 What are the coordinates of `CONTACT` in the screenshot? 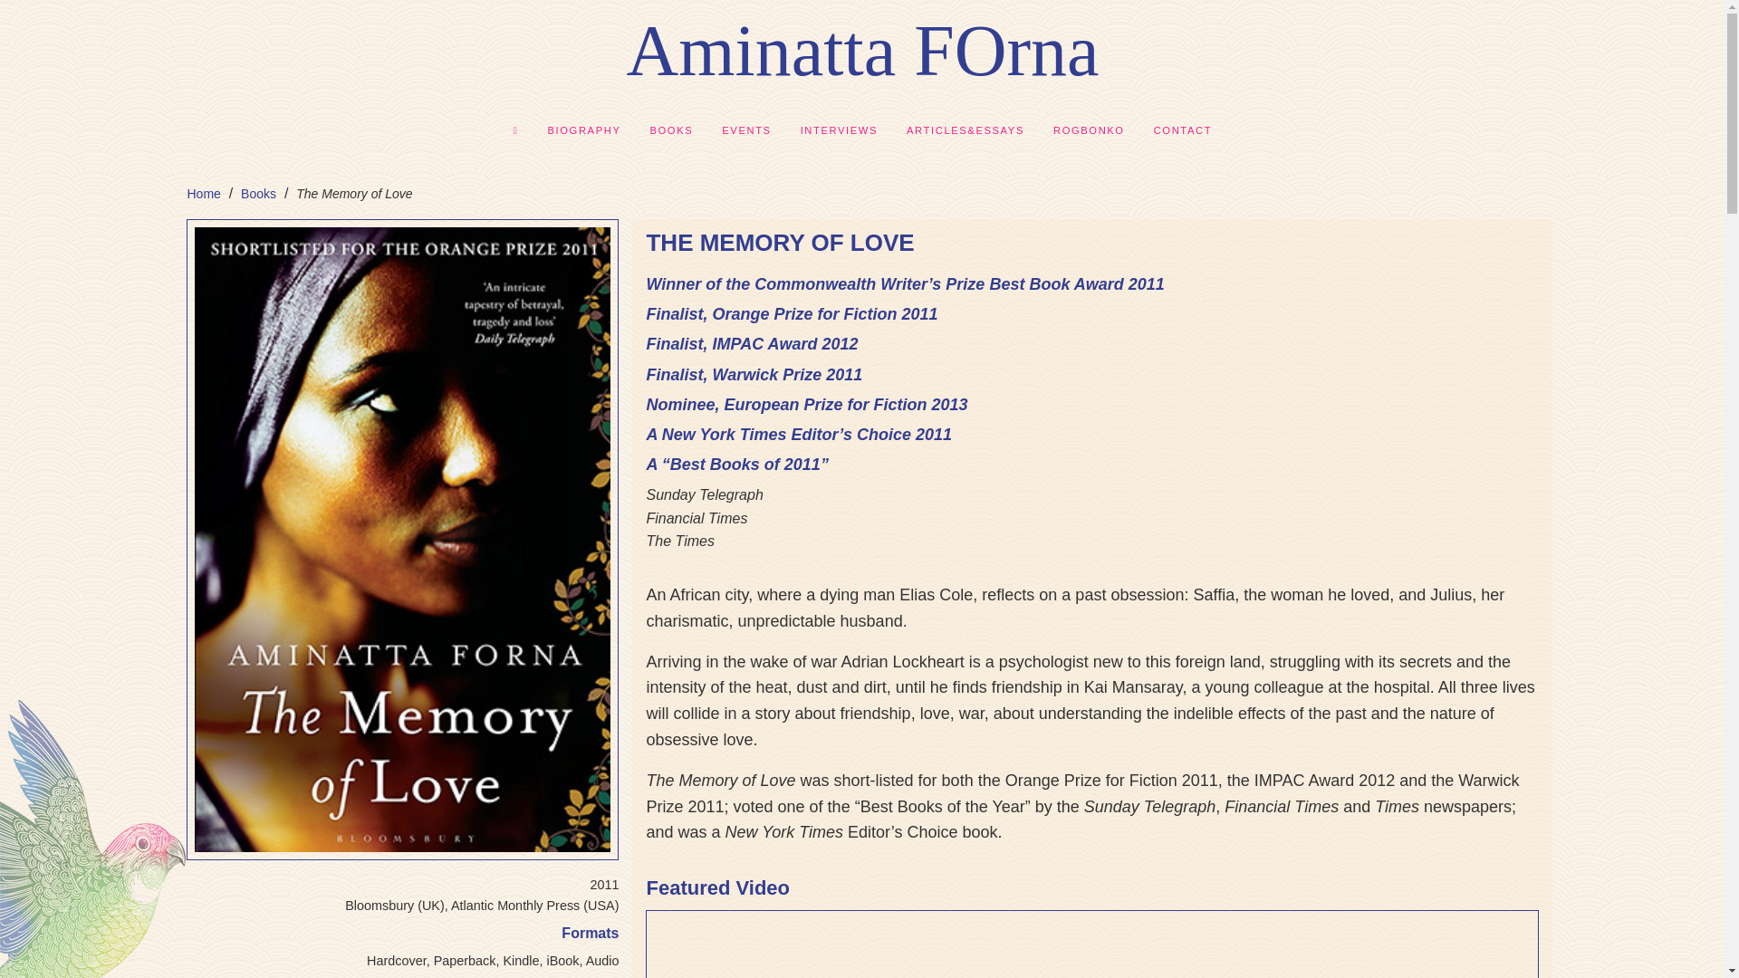 It's located at (1182, 131).